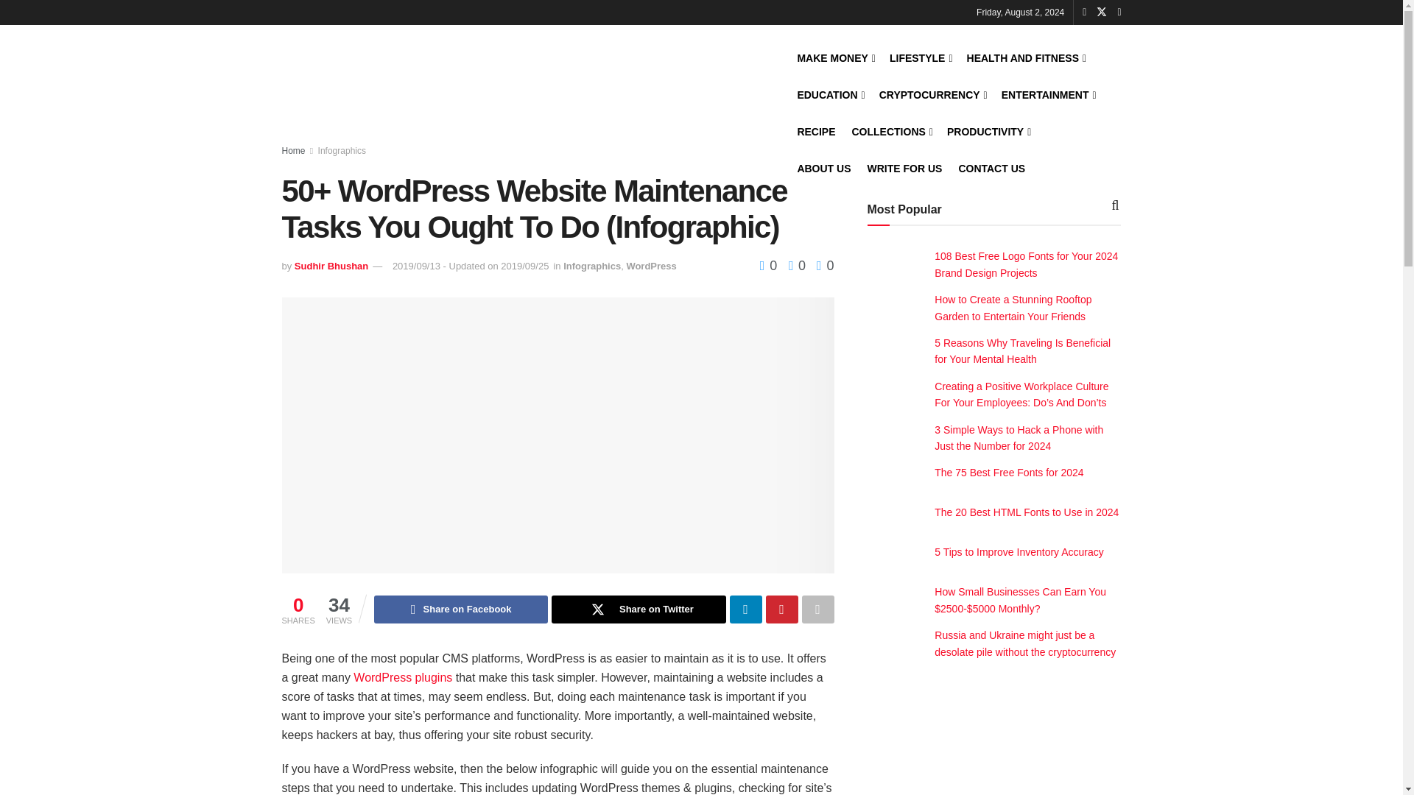  Describe the element at coordinates (1019, 437) in the screenshot. I see `3 Simple Ways to Hack a Phone with Just the Number for 2024` at that location.